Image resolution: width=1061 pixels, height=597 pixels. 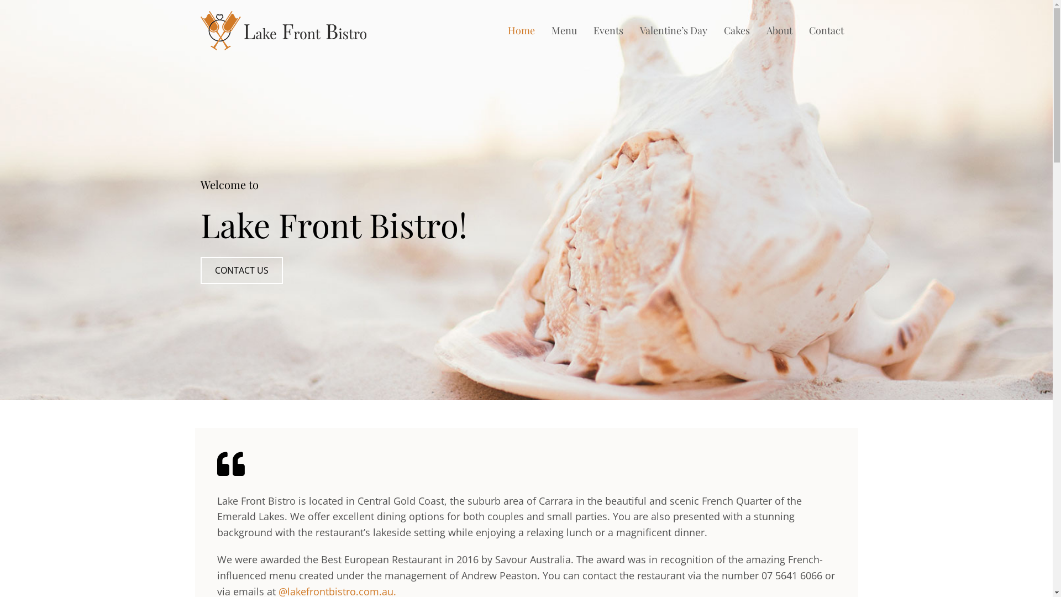 I want to click on Events, so click(x=608, y=31).